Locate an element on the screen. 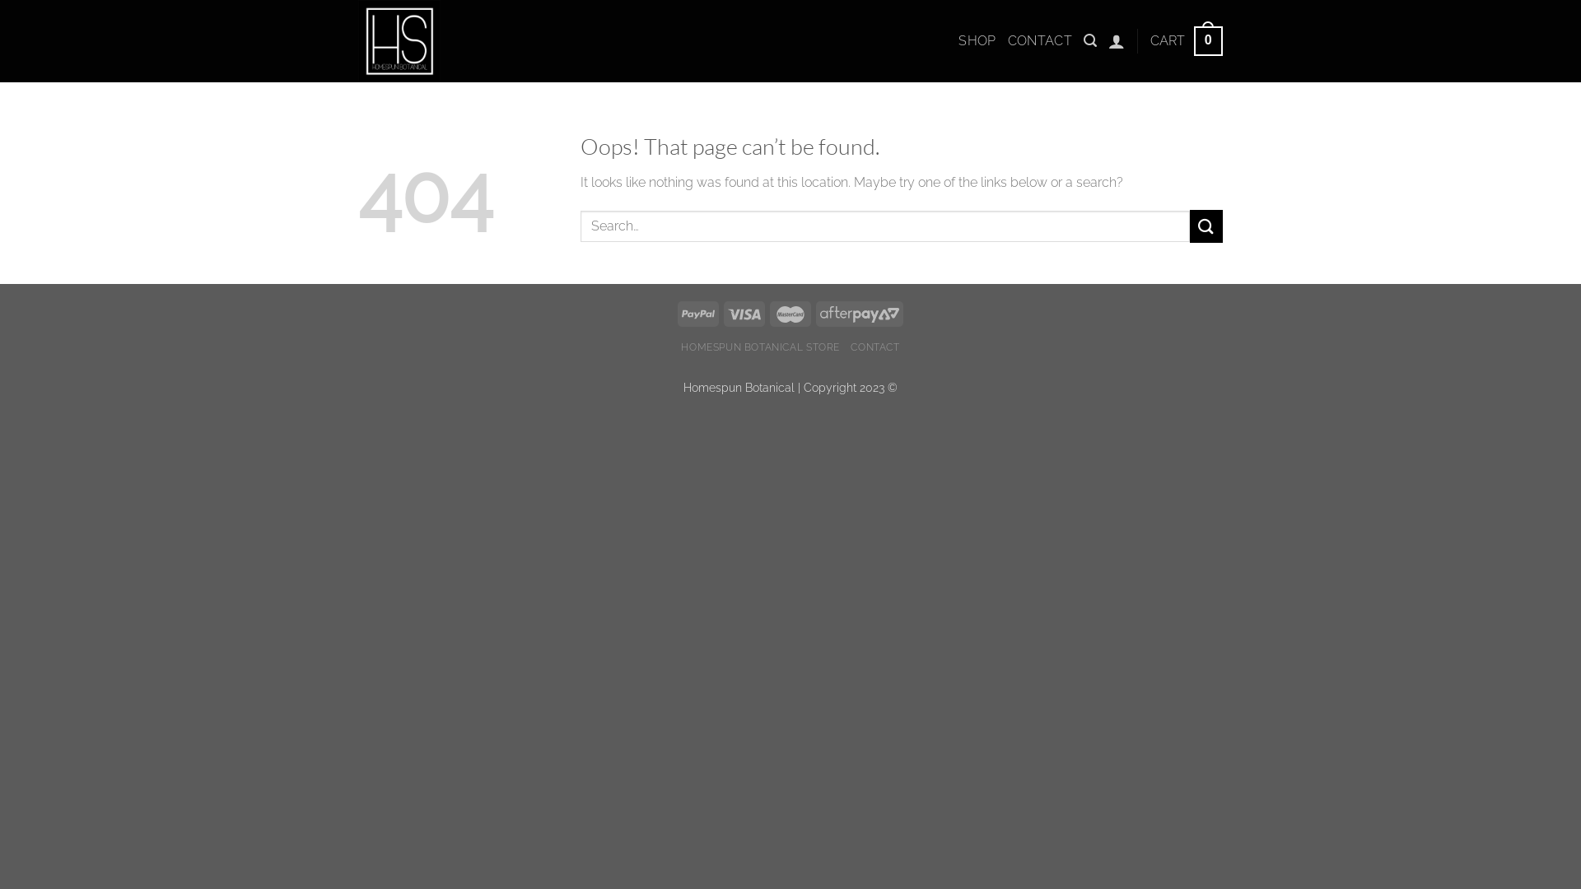 The width and height of the screenshot is (1581, 889). CONTACT is located at coordinates (1040, 41).